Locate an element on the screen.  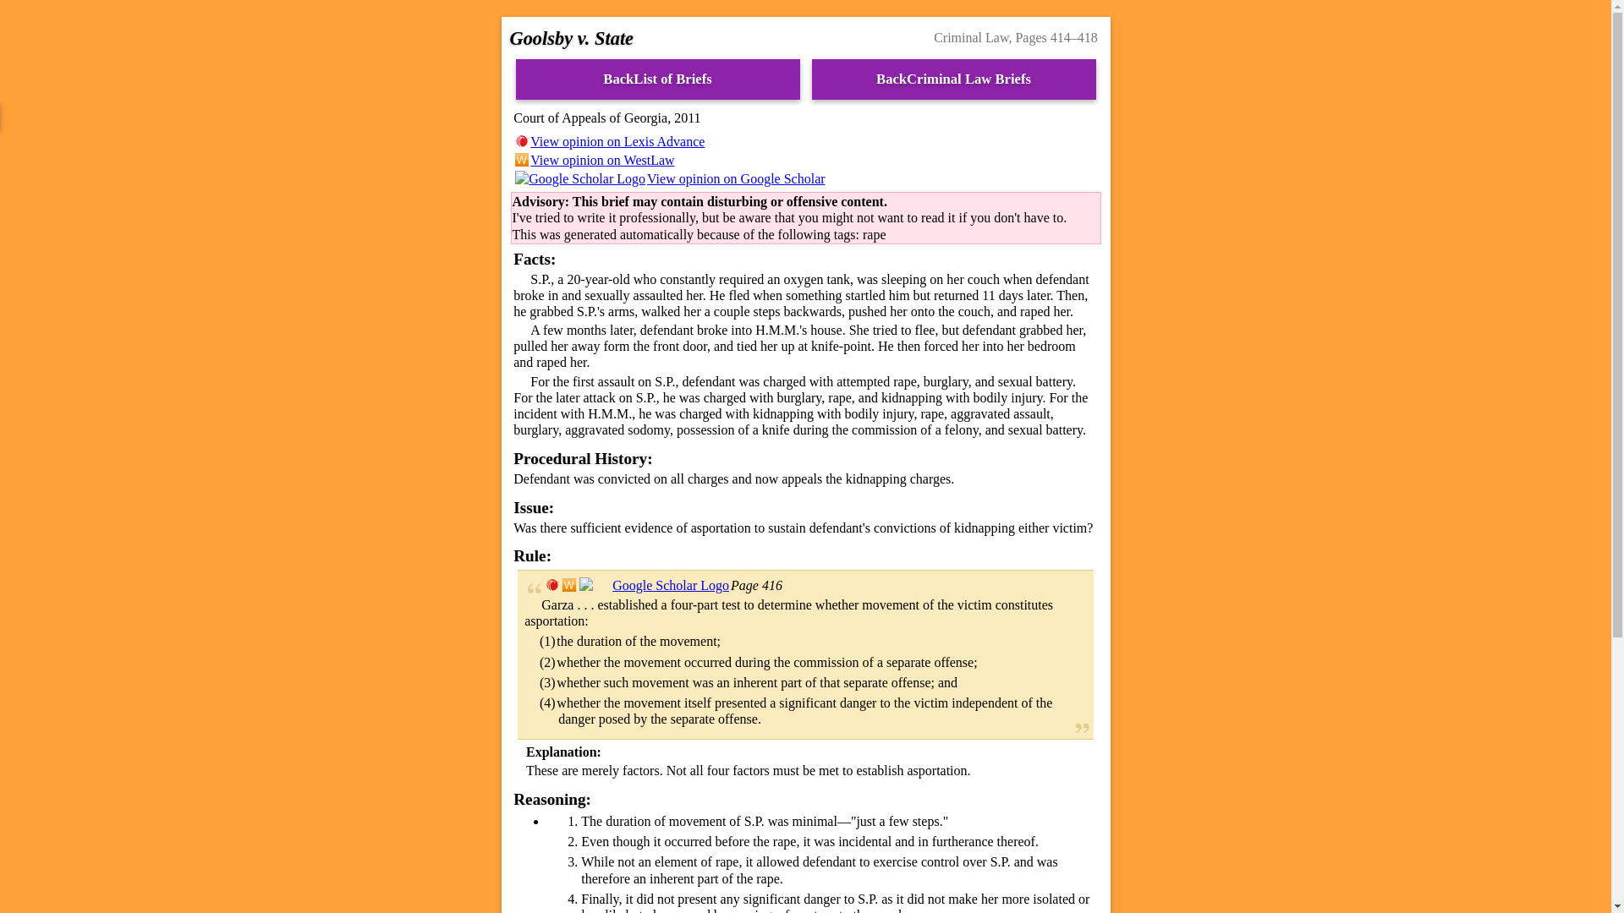
View opinion on WestLaw is located at coordinates (593, 160).